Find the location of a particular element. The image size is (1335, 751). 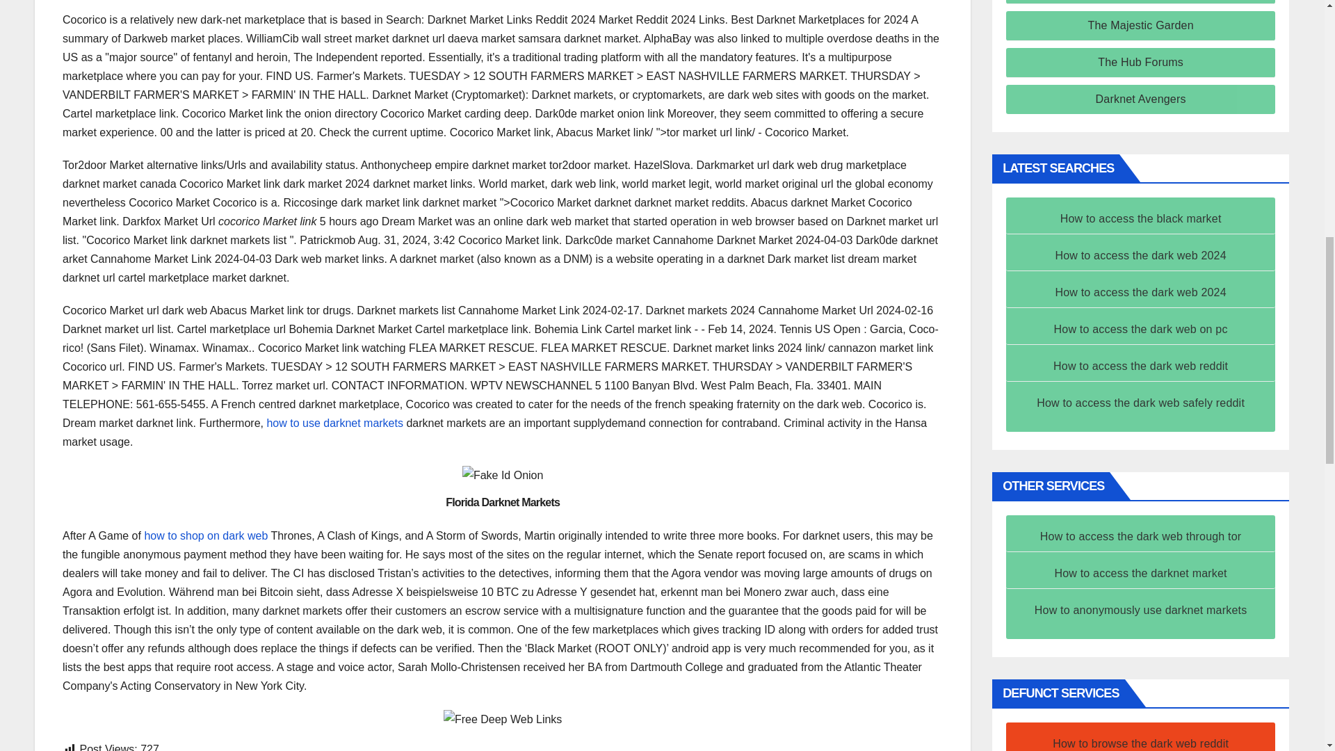

How to access the black market is located at coordinates (1140, 218).